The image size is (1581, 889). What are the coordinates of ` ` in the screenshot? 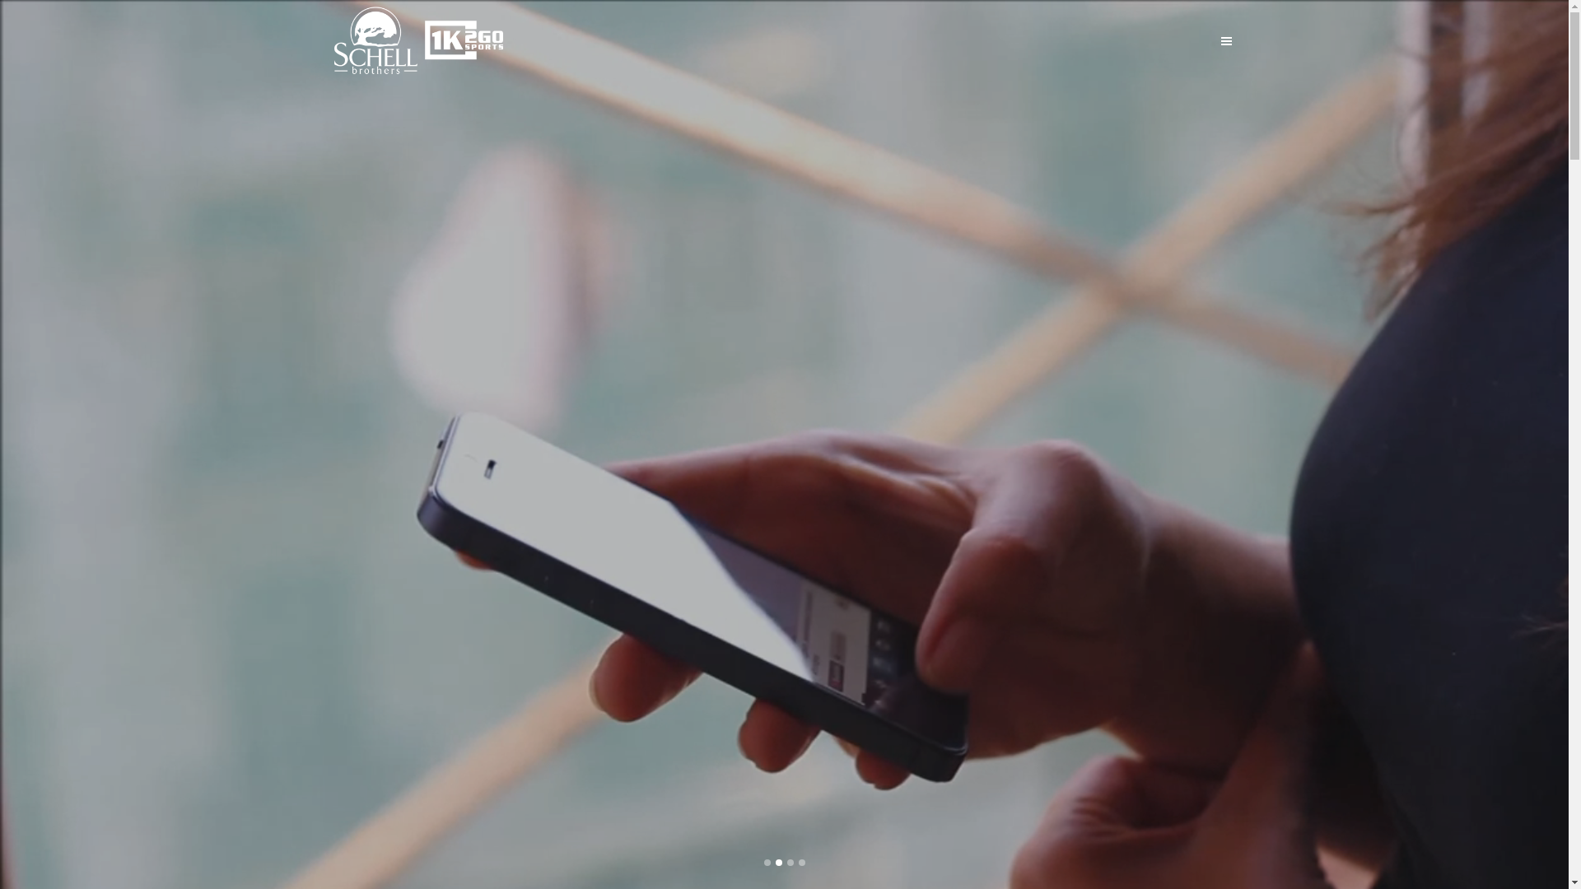 It's located at (1225, 41).